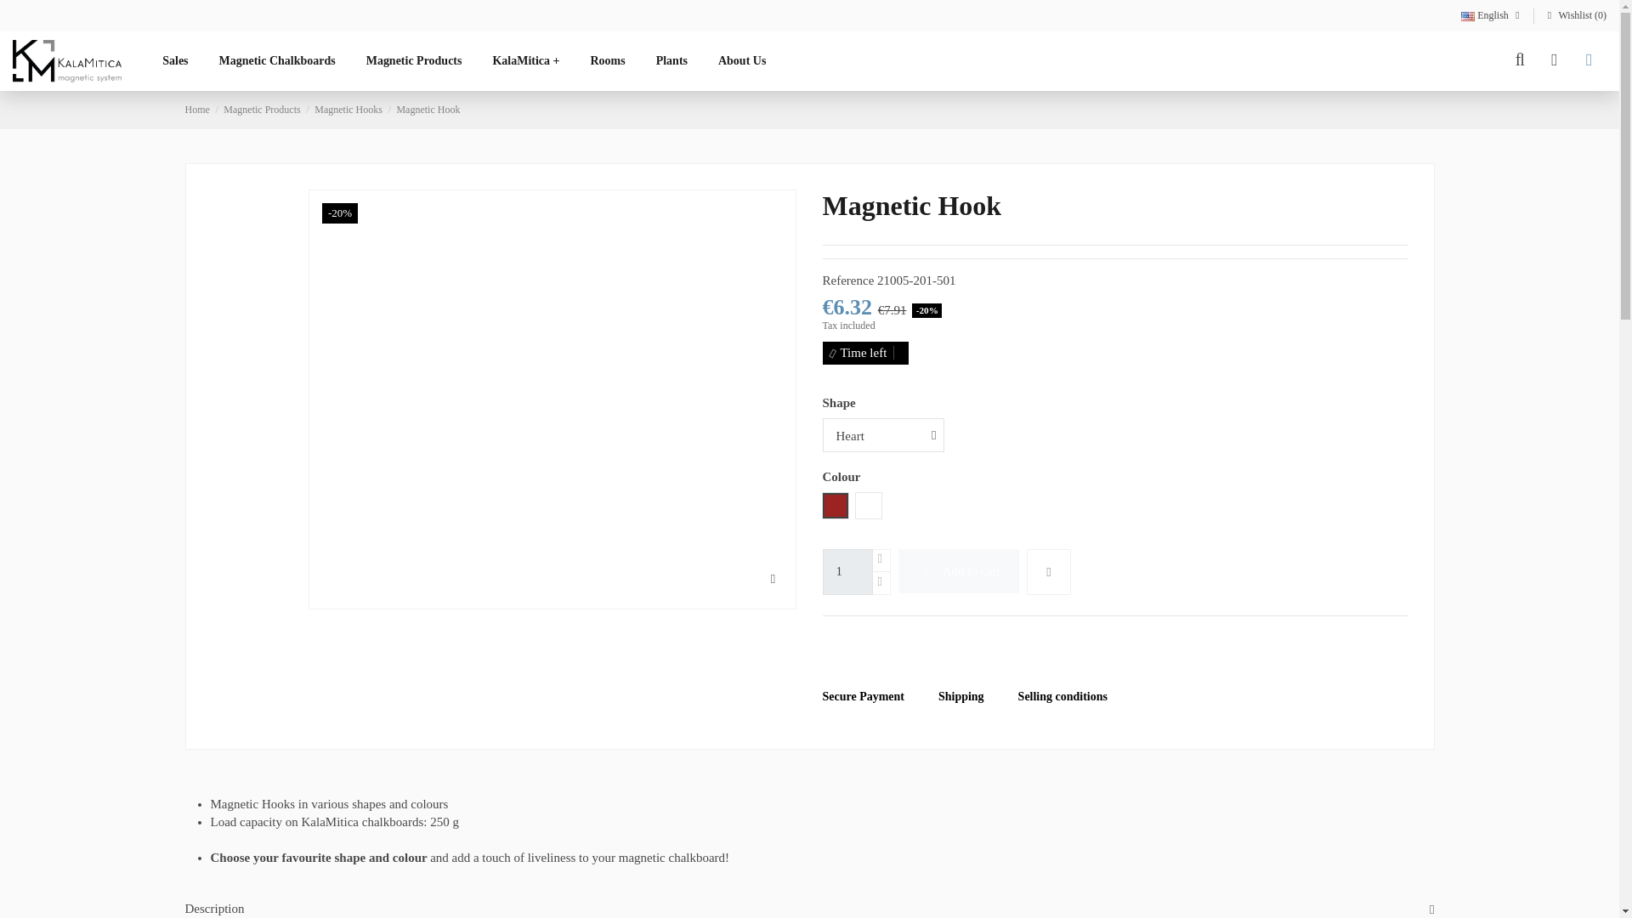 This screenshot has height=918, width=1632. Describe the element at coordinates (847, 571) in the screenshot. I see `1` at that location.